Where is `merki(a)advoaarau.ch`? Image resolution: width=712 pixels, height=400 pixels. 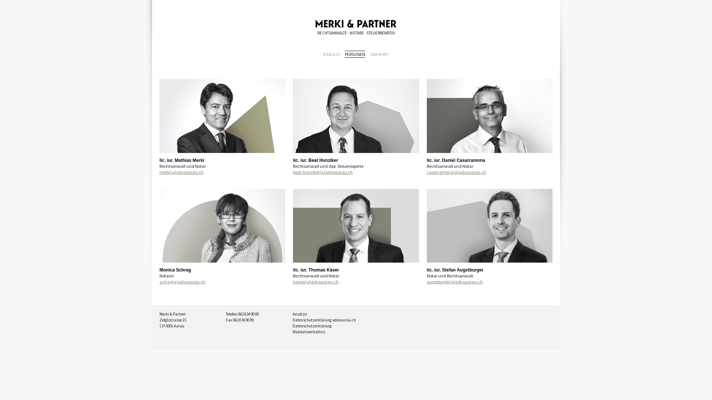 merki(a)advoaarau.ch is located at coordinates (222, 172).